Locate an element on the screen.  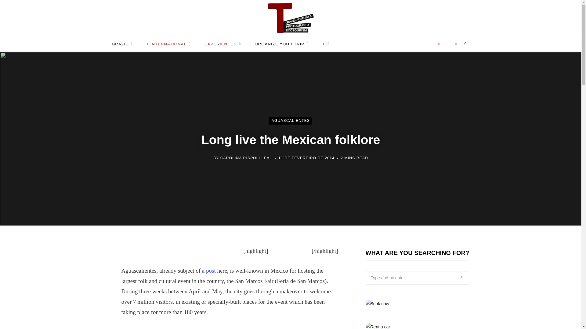
Arriba, muchacho! is located at coordinates (211, 271).